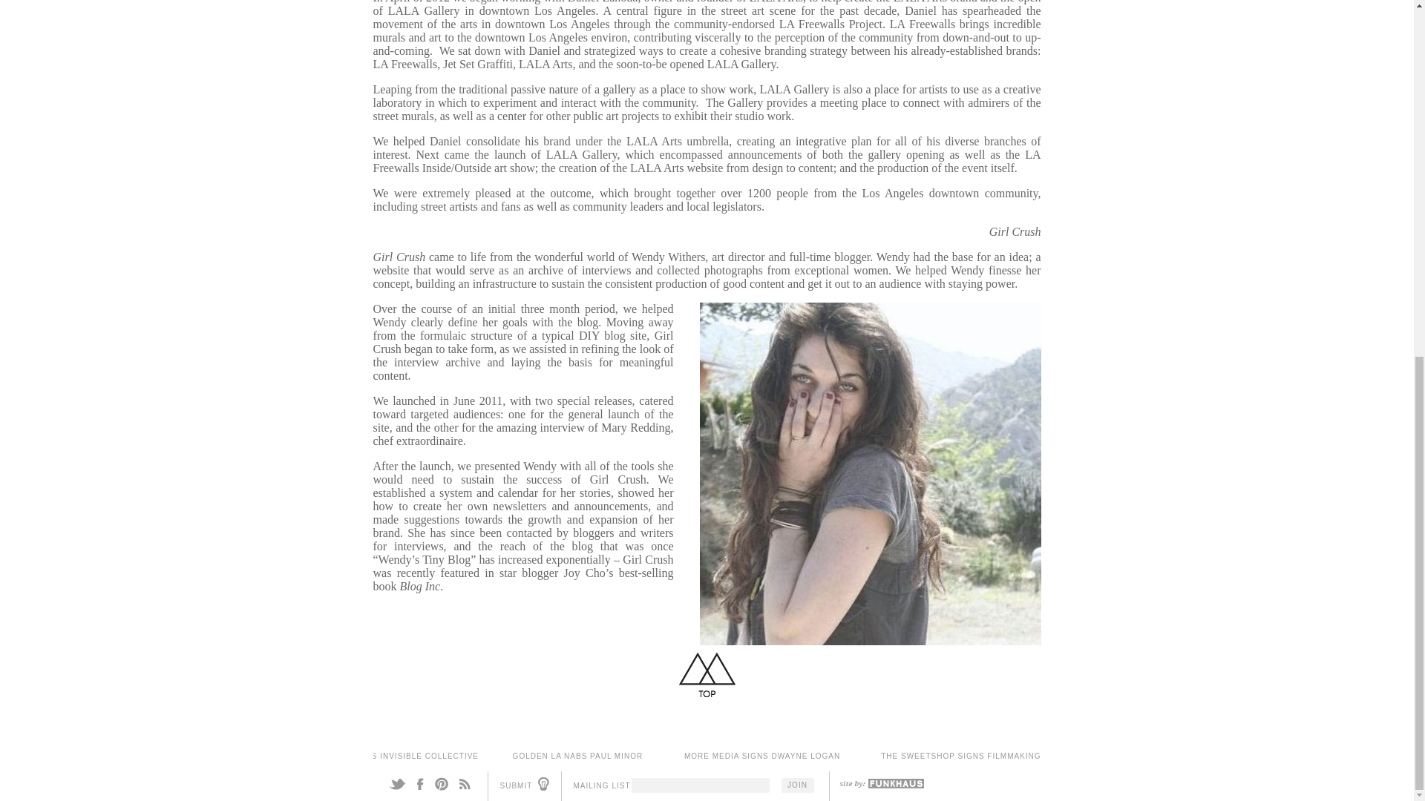 The height and width of the screenshot is (801, 1425). Describe the element at coordinates (1009, 756) in the screenshot. I see `THE SWEETSHOP SIGNS FILMMAKING WONDER COLIN READ` at that location.